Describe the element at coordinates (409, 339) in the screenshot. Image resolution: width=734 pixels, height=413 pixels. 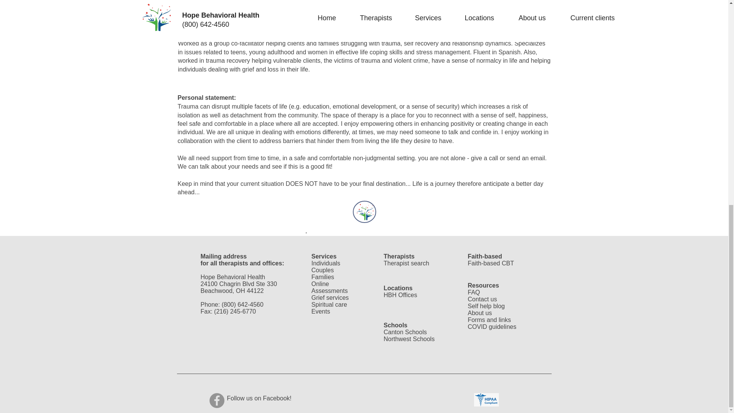
I see `Northwest Schools` at that location.